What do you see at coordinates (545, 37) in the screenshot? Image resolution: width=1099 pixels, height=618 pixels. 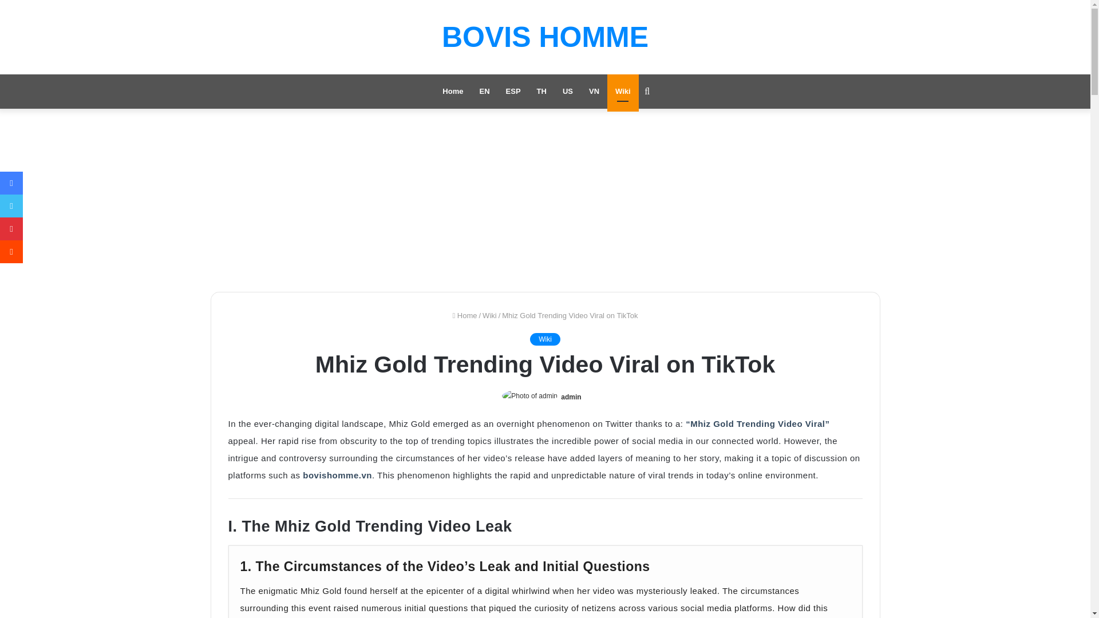 I see `BOVIS HOMME` at bounding box center [545, 37].